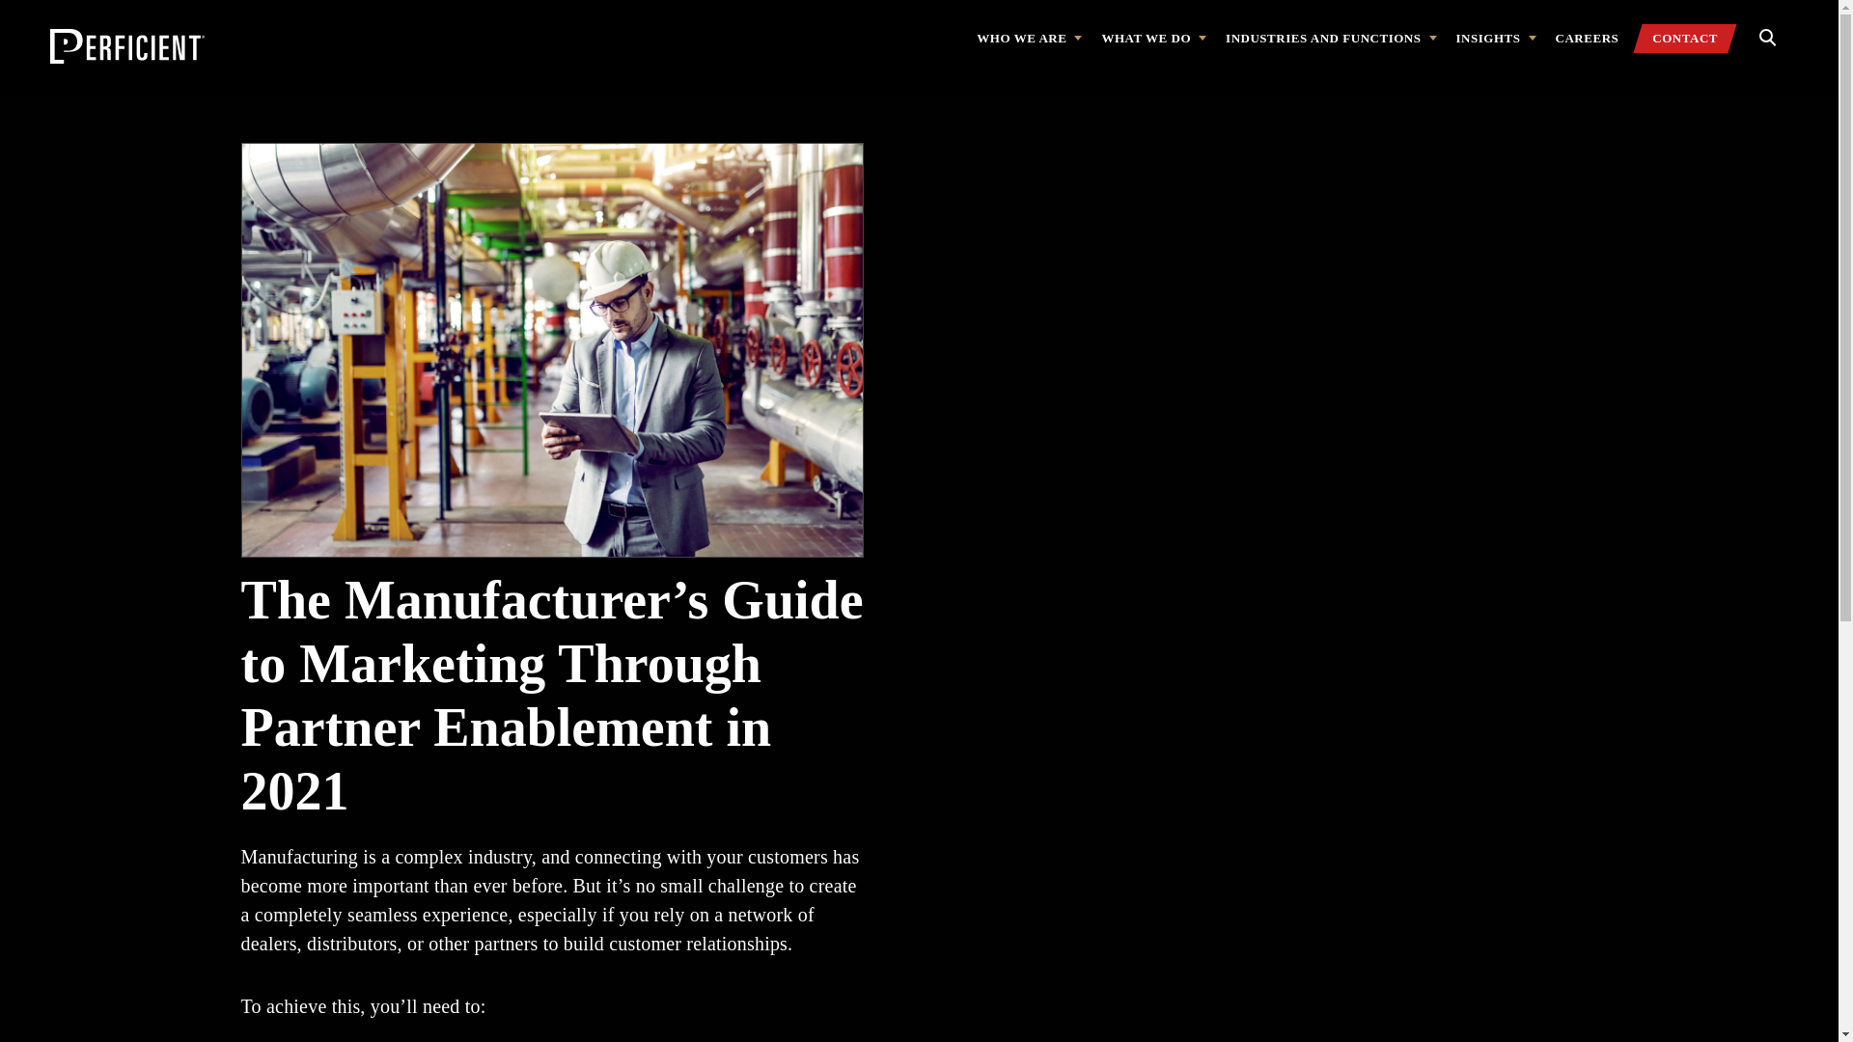  Describe the element at coordinates (1029, 38) in the screenshot. I see `WHO WE ARE` at that location.